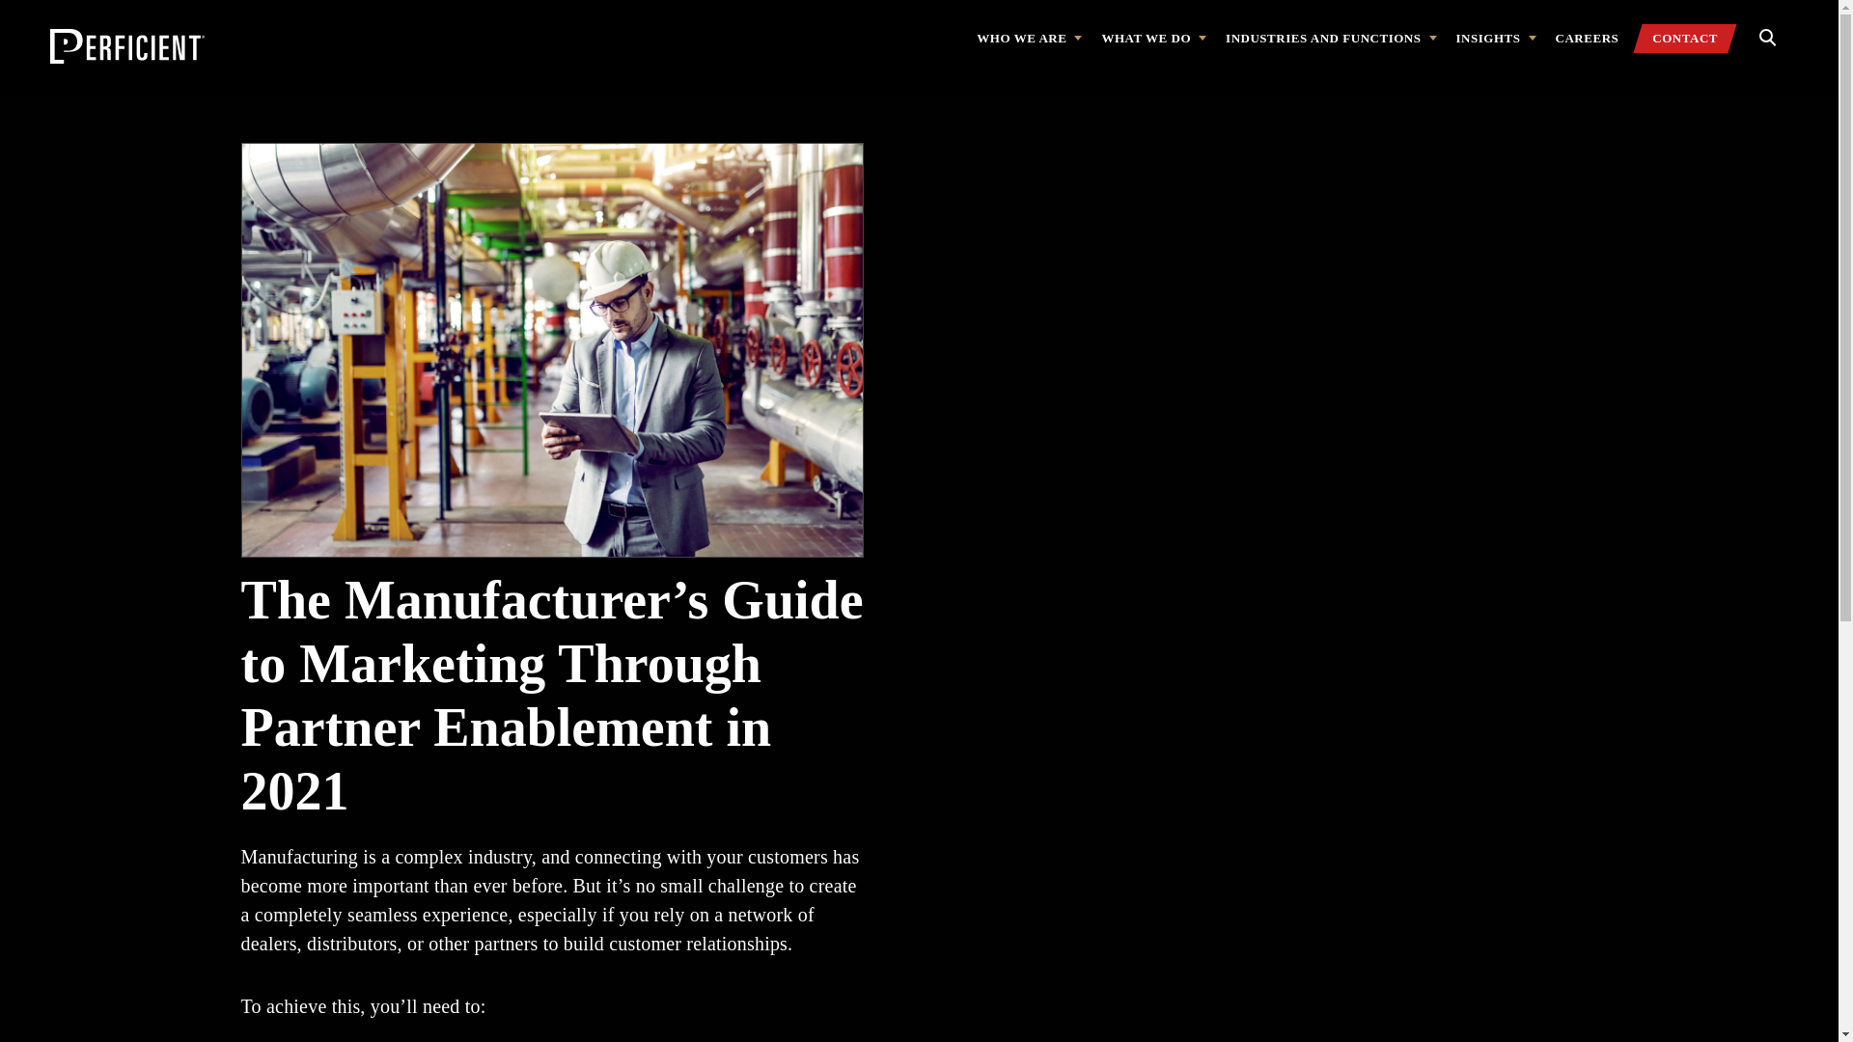  Describe the element at coordinates (1029, 38) in the screenshot. I see `WHO WE ARE` at that location.